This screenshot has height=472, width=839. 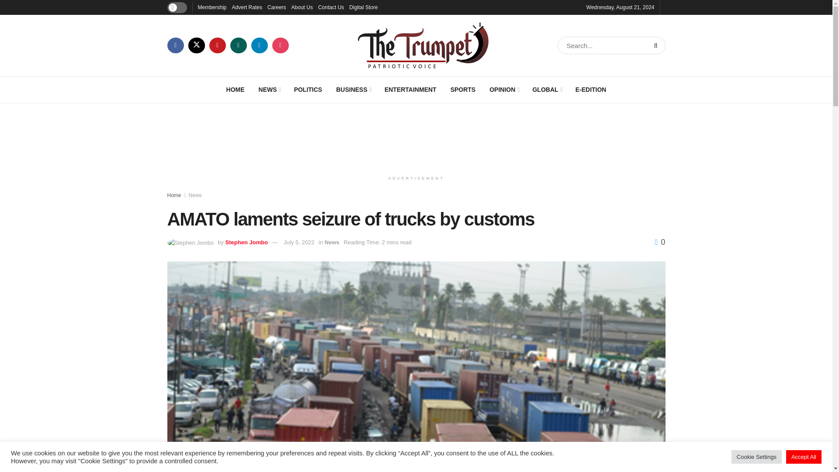 I want to click on Careers, so click(x=277, y=7).